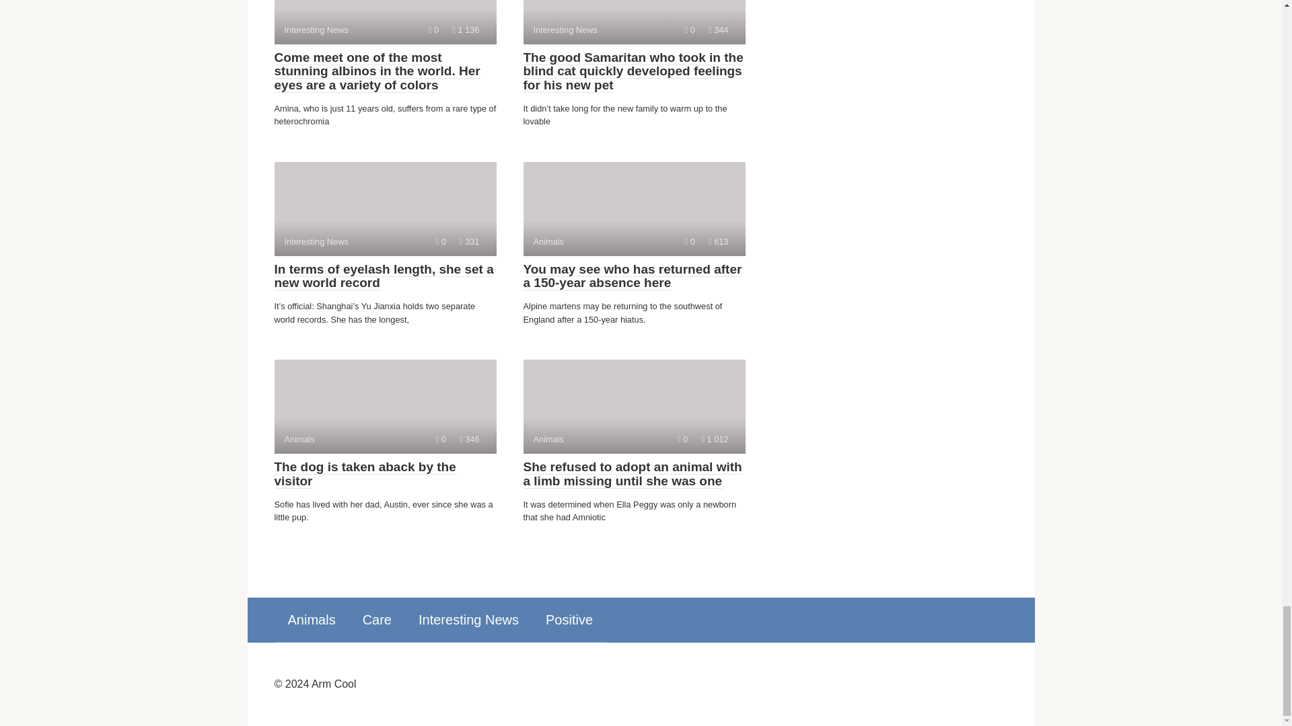  What do you see at coordinates (385, 22) in the screenshot?
I see `Positive` at bounding box center [385, 22].